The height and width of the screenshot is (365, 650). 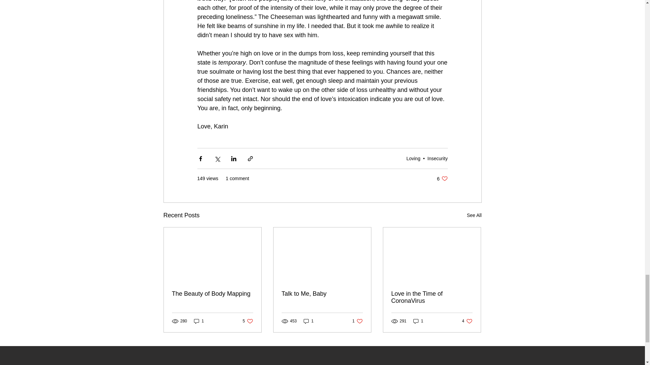 I want to click on The Beauty of Body Mapping, so click(x=437, y=158).